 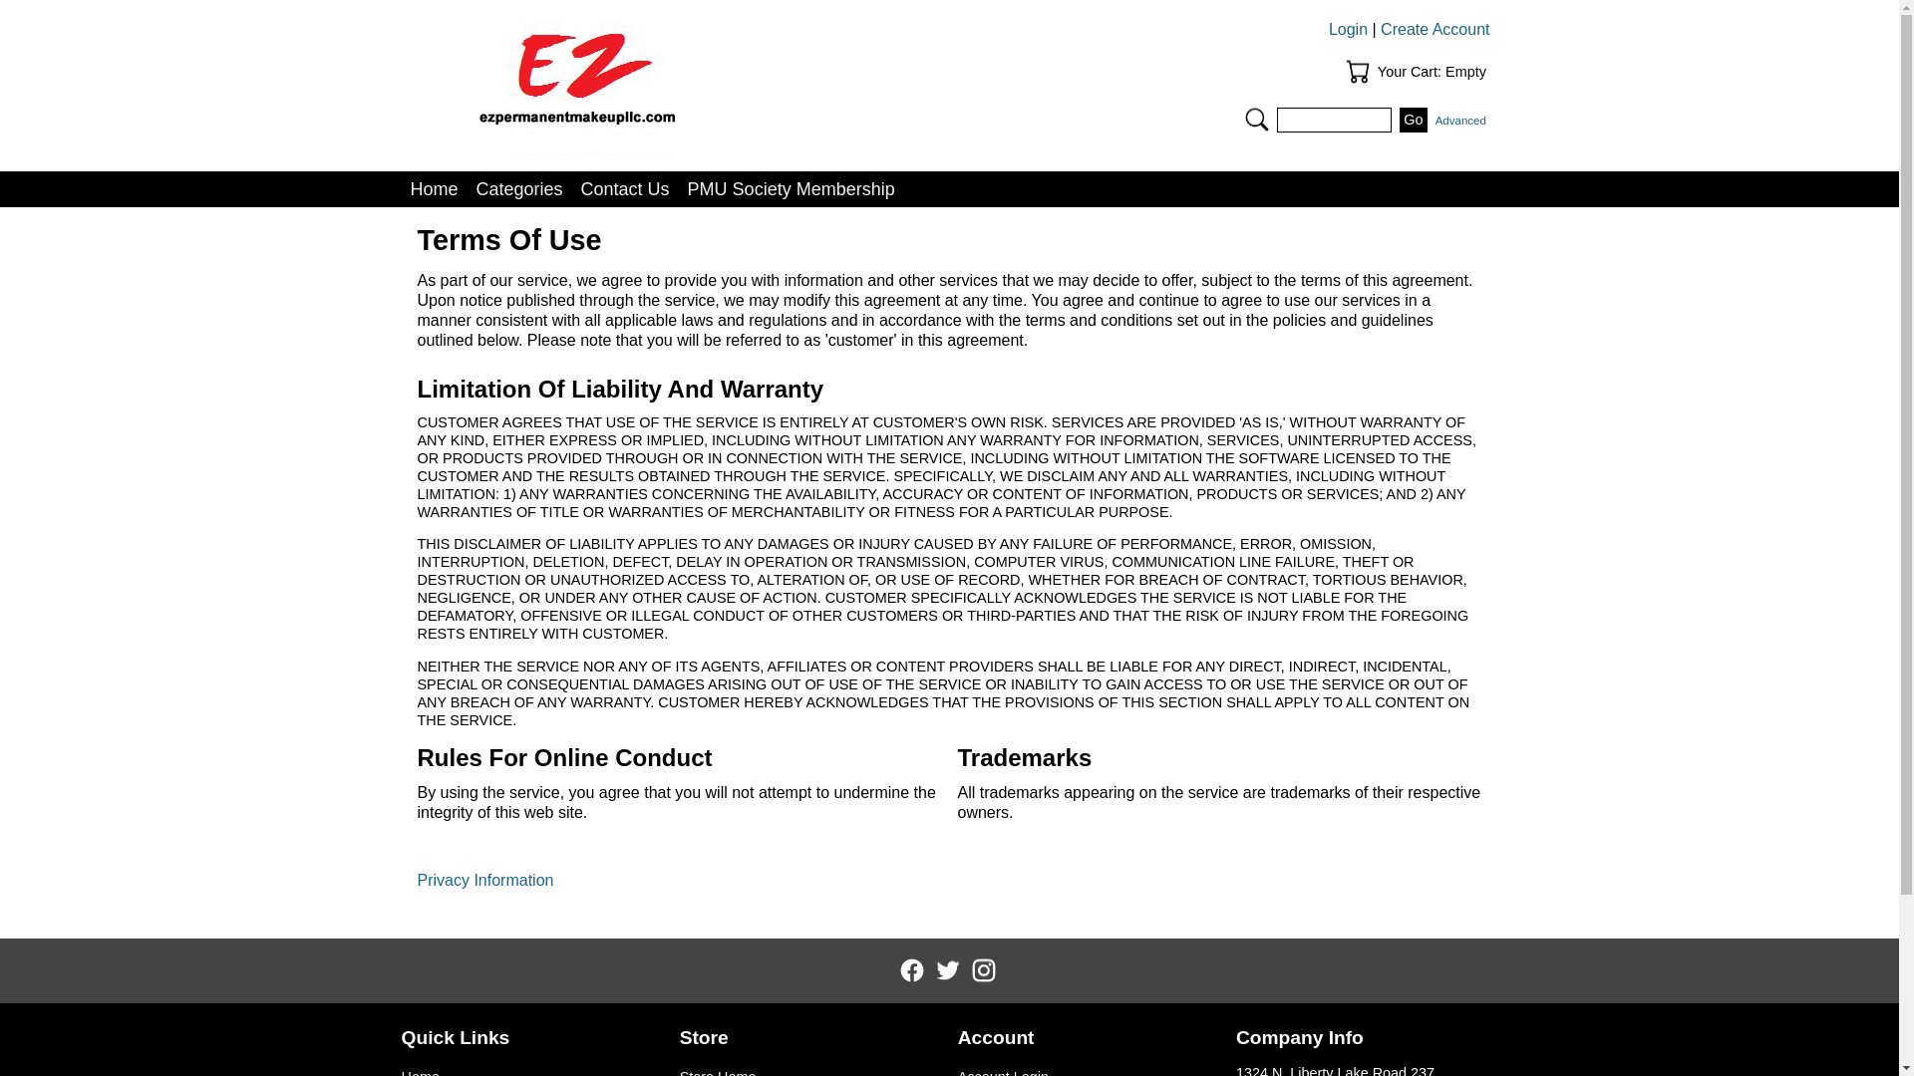 What do you see at coordinates (1256, 120) in the screenshot?
I see `Search` at bounding box center [1256, 120].